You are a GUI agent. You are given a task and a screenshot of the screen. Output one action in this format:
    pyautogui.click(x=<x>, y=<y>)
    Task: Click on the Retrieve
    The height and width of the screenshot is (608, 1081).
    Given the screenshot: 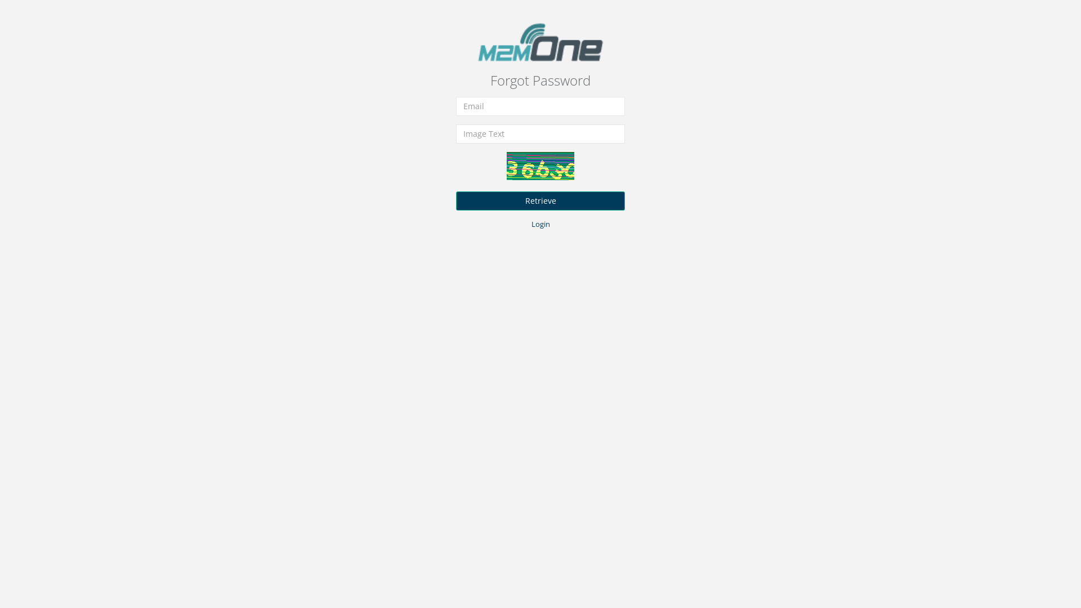 What is the action you would take?
    pyautogui.click(x=540, y=200)
    